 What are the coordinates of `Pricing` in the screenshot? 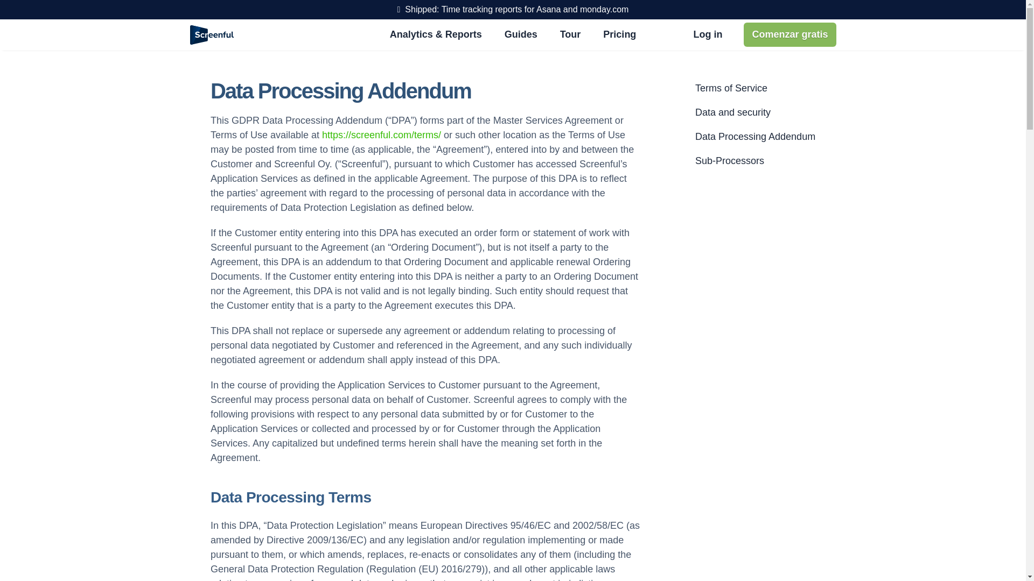 It's located at (619, 35).